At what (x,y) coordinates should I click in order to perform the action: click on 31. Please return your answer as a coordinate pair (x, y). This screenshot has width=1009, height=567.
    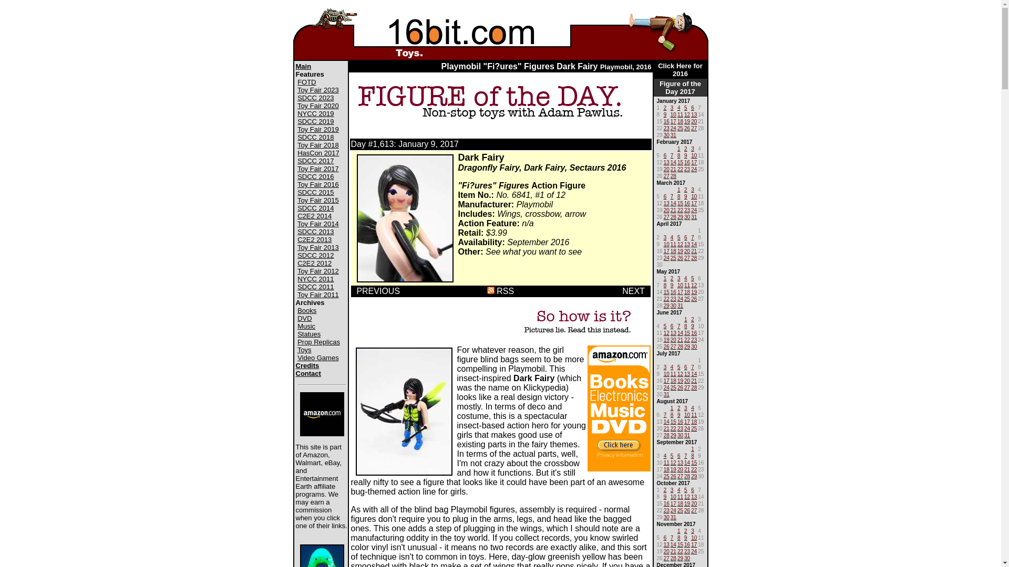
    Looking at the image, I should click on (674, 517).